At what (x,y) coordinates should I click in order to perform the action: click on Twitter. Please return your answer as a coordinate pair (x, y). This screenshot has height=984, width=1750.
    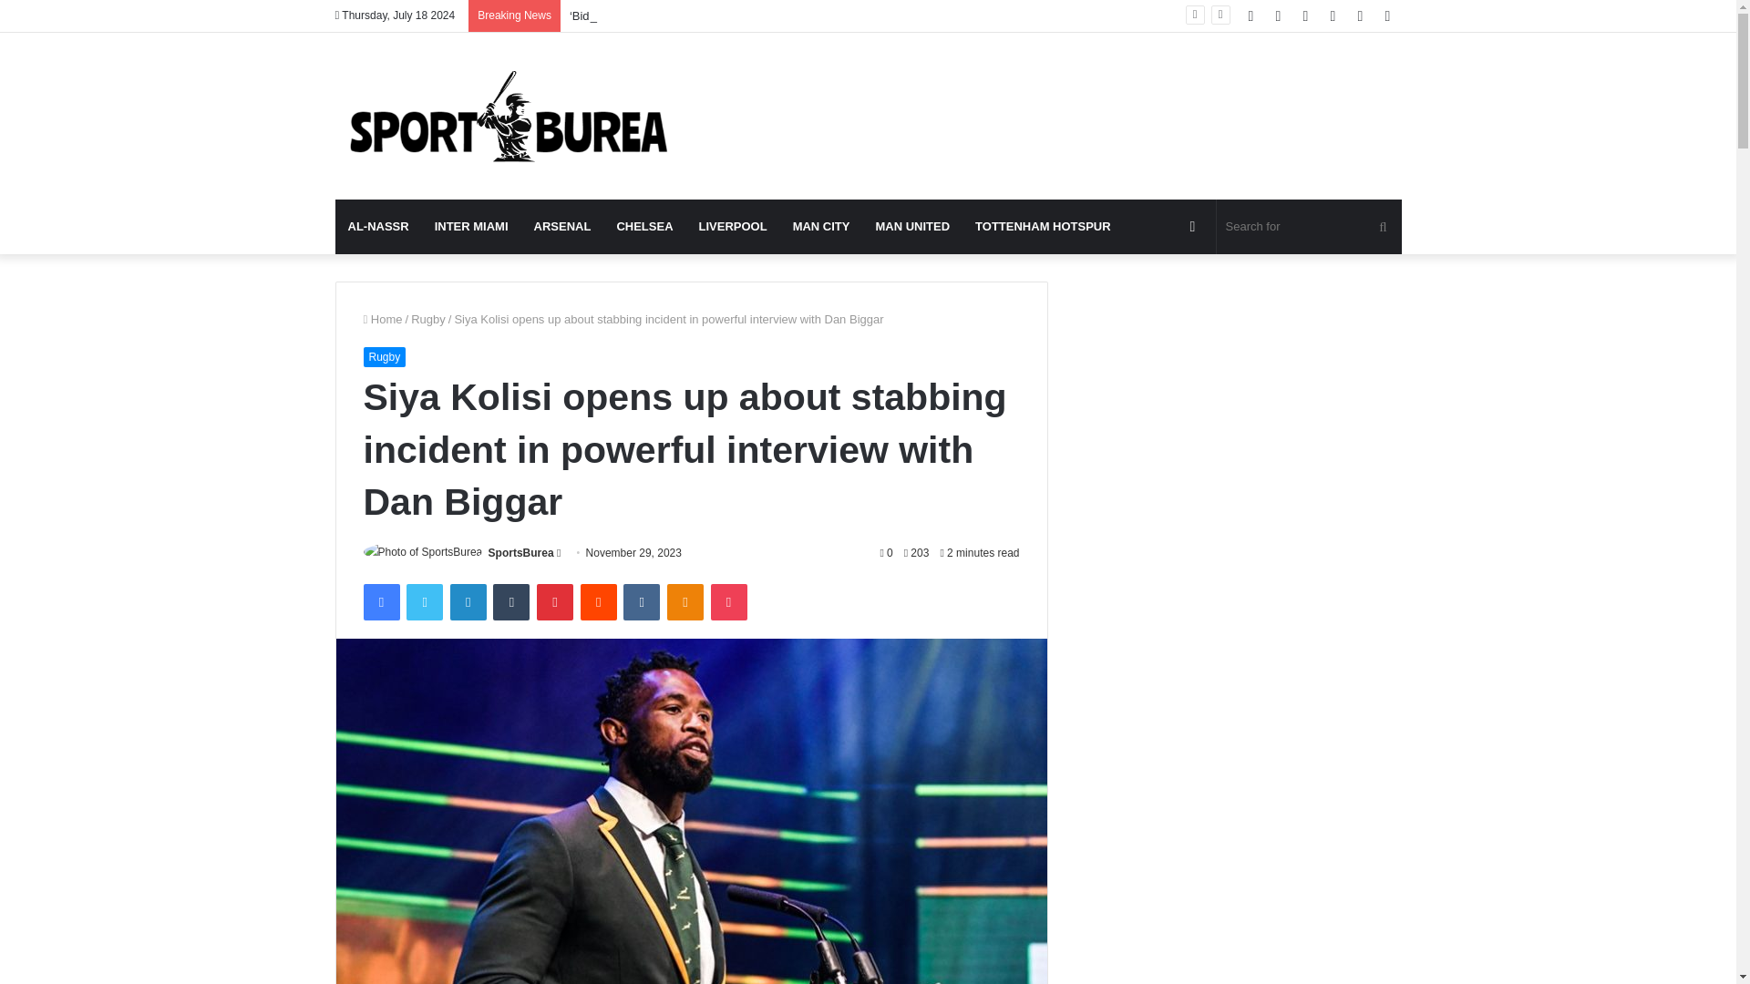
    Looking at the image, I should click on (424, 602).